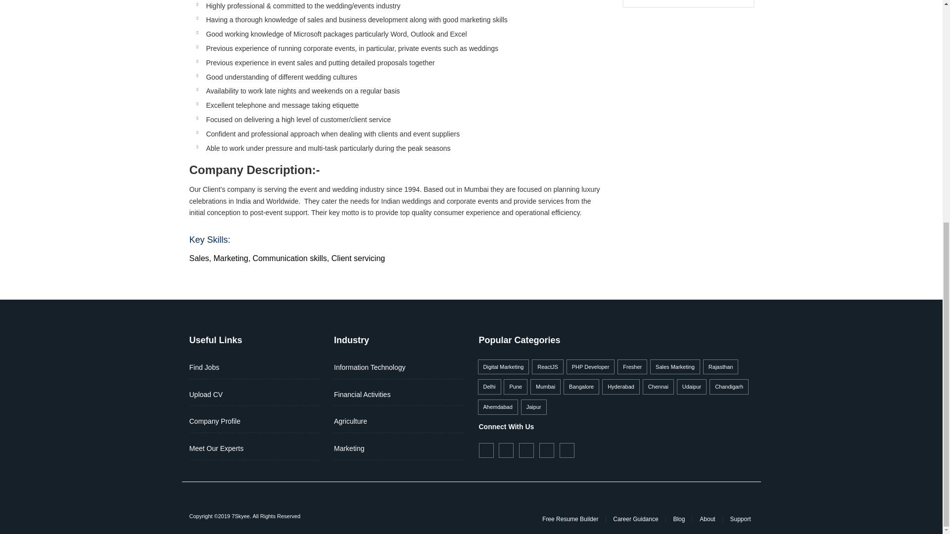 The width and height of the screenshot is (950, 534). What do you see at coordinates (362, 394) in the screenshot?
I see `Financial Activities` at bounding box center [362, 394].